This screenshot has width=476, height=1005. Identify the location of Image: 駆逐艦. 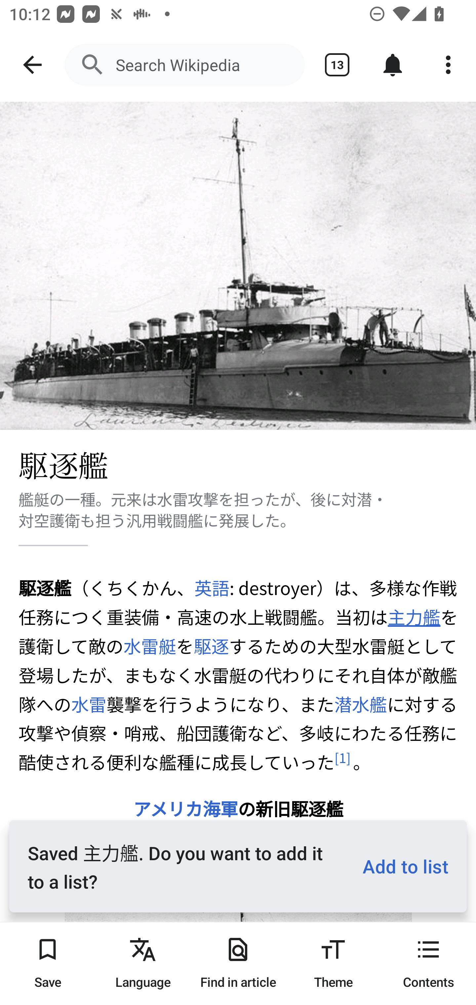
(238, 266).